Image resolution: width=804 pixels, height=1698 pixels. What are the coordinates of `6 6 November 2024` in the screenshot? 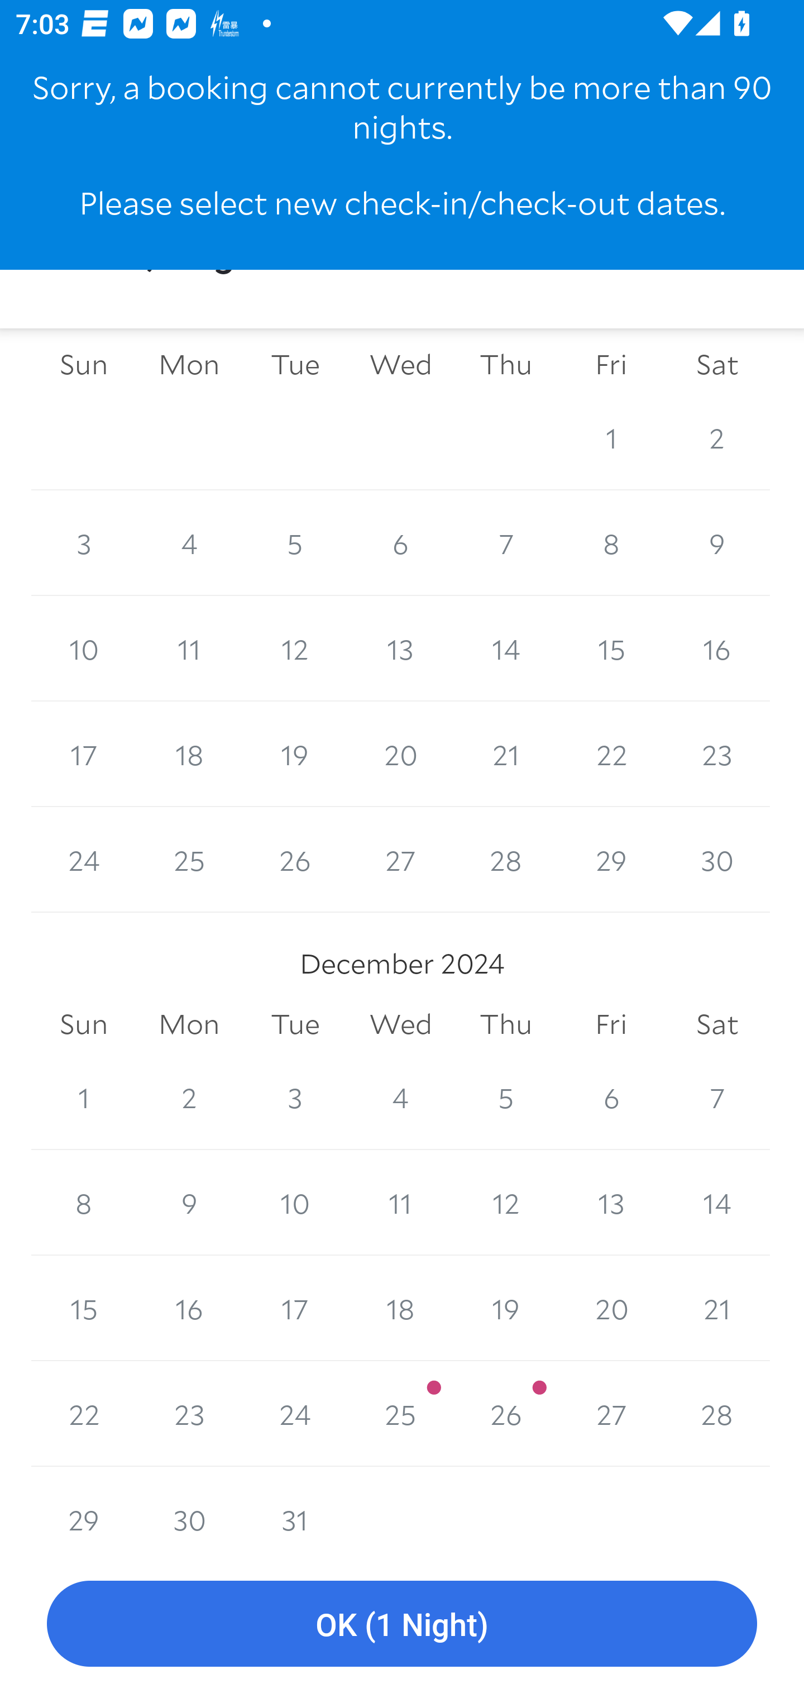 It's located at (401, 543).